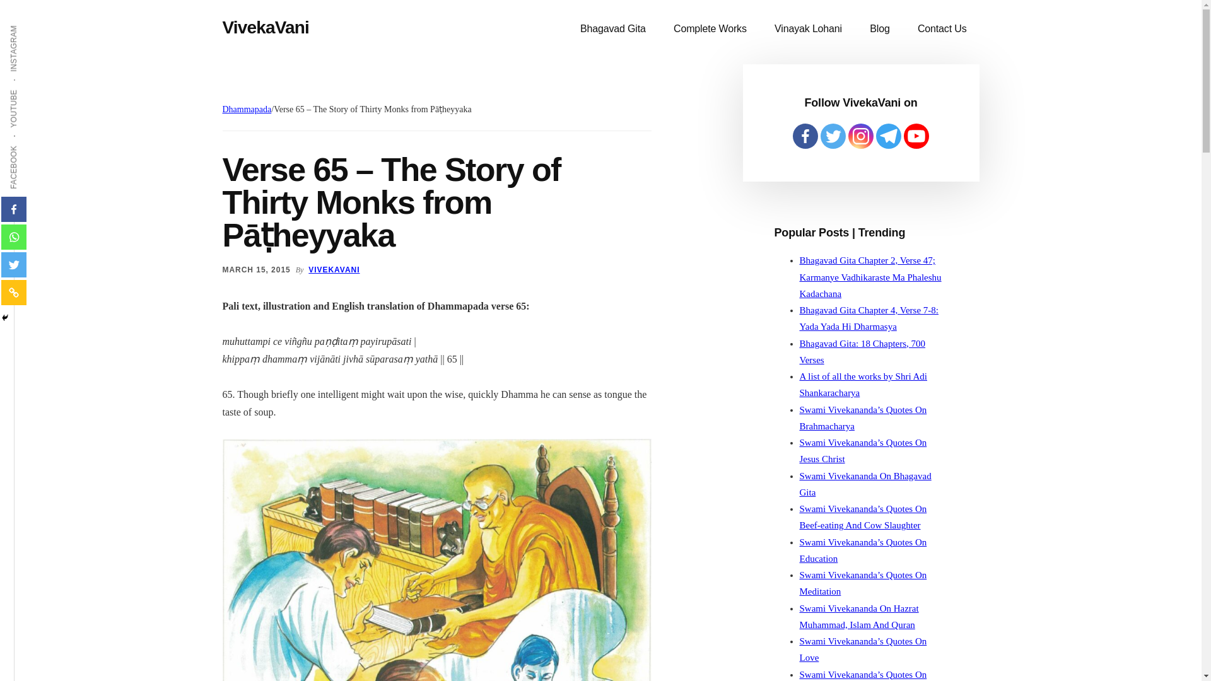 The width and height of the screenshot is (1211, 681). I want to click on INSTAGRAM, so click(38, 24).